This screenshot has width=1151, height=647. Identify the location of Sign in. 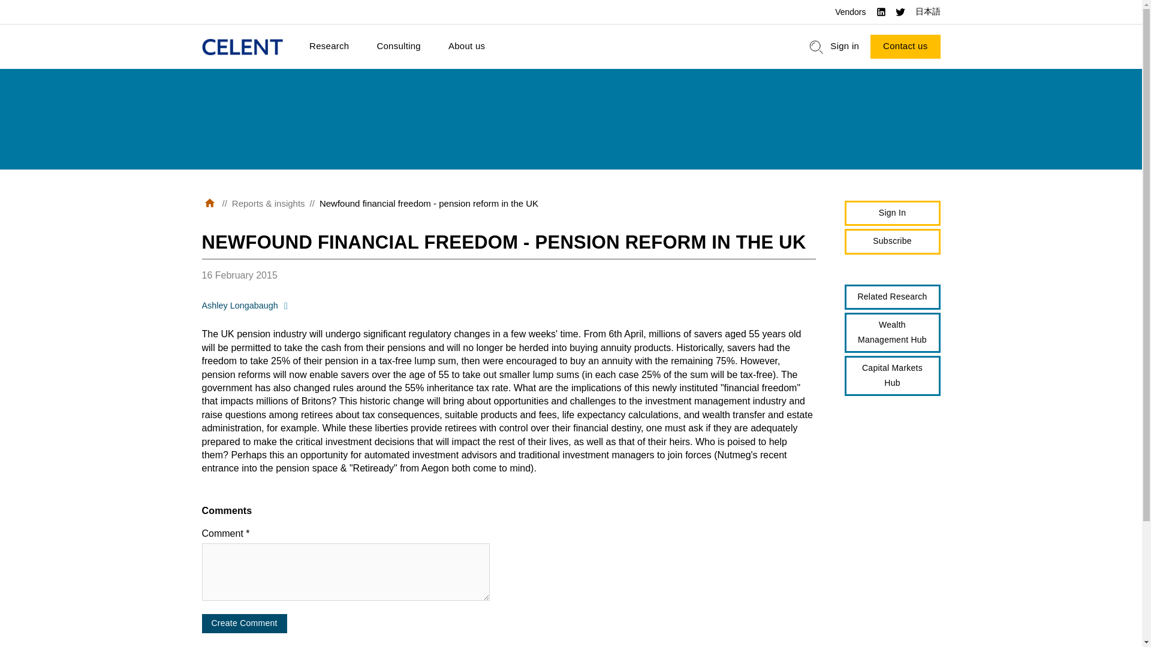
(844, 47).